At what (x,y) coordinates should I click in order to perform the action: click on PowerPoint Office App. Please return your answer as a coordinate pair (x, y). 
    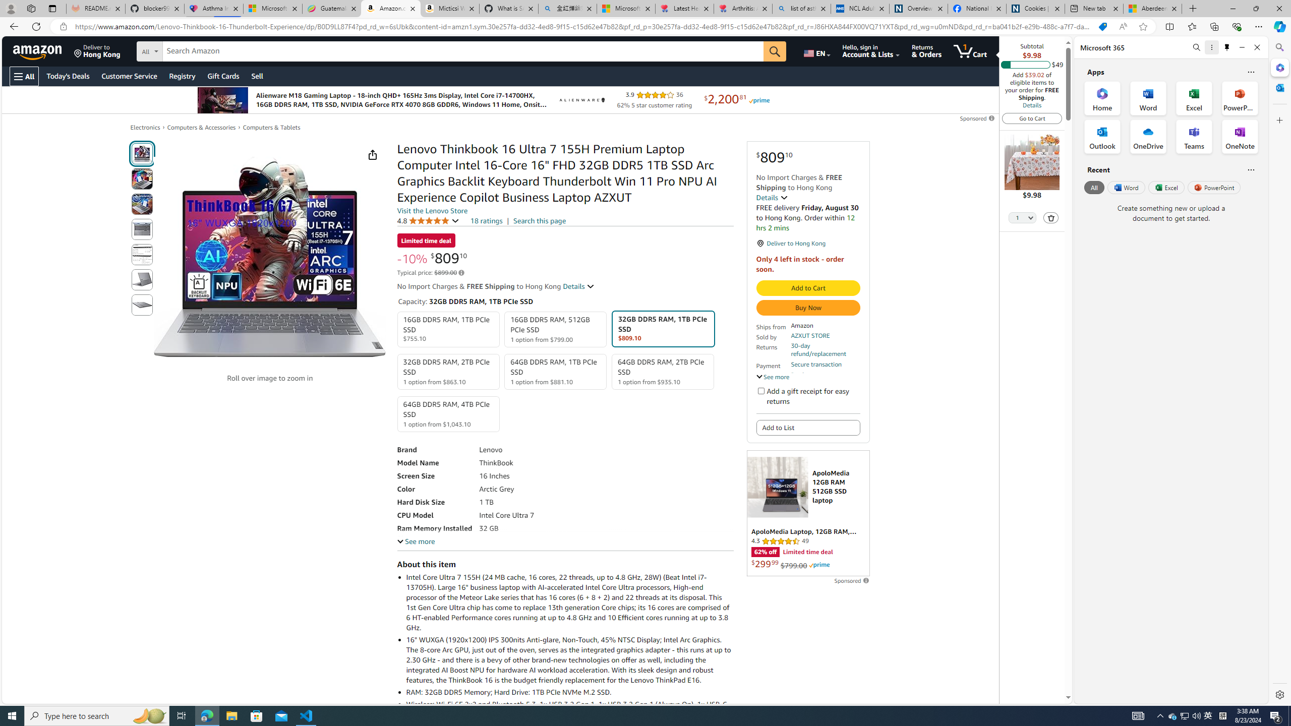
    Looking at the image, I should click on (1240, 98).